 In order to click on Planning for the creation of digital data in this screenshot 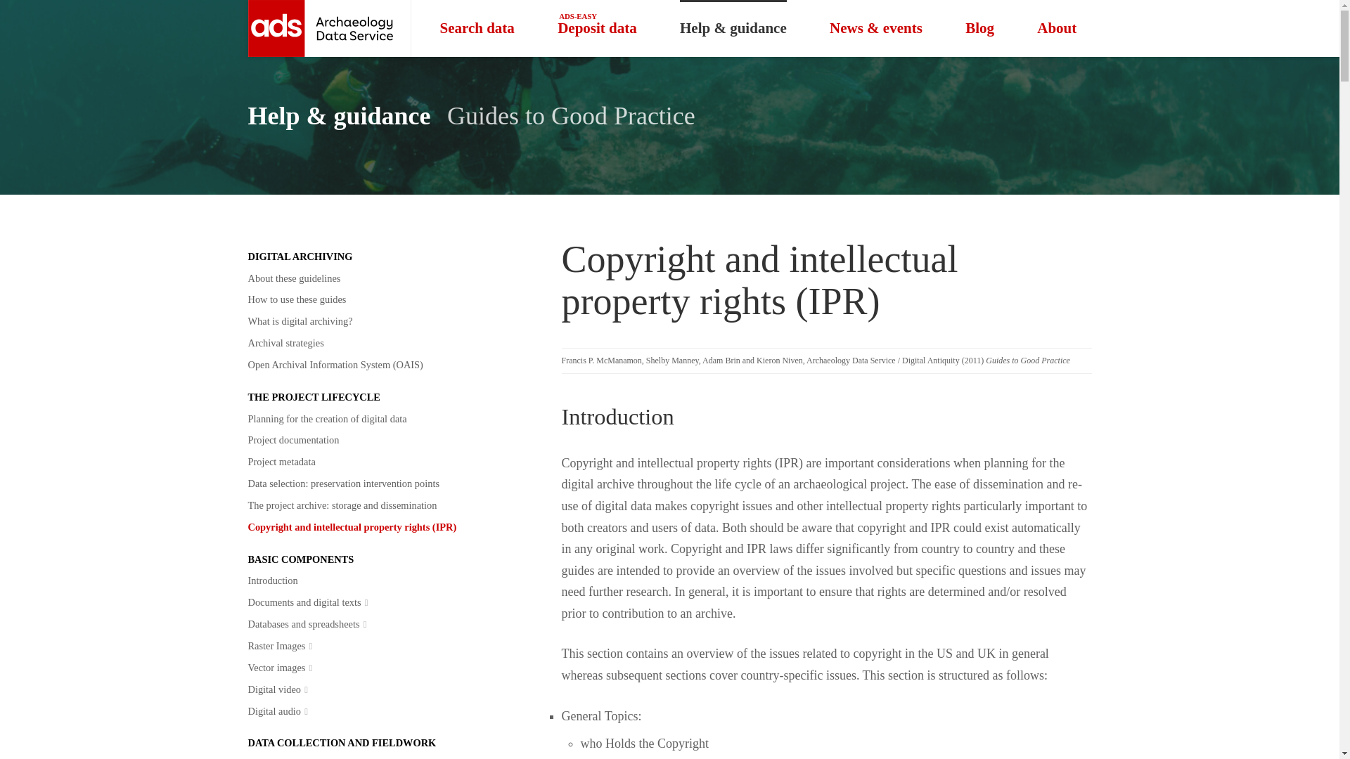, I will do `click(296, 299)`.